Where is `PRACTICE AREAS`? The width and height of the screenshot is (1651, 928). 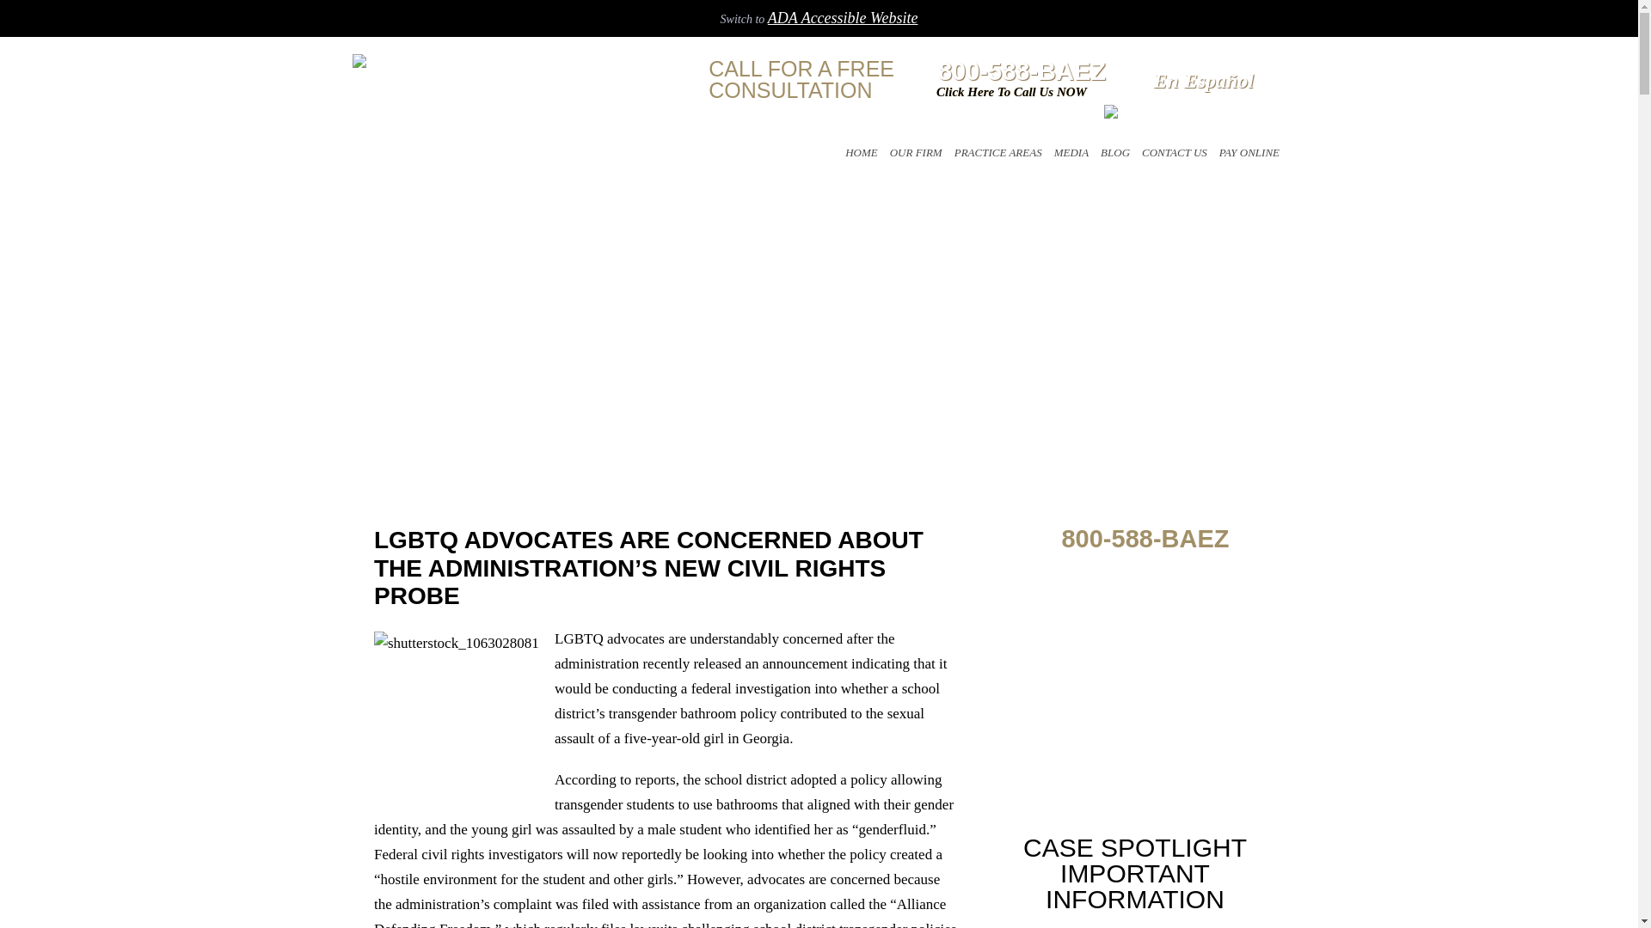
PRACTICE AREAS is located at coordinates (997, 152).